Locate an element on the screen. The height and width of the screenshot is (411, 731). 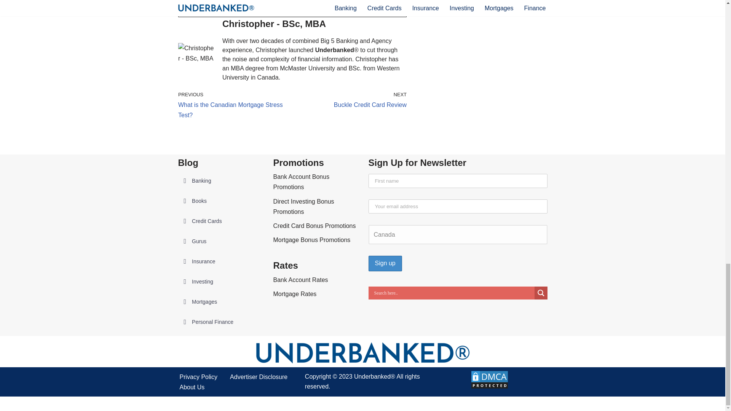
Books is located at coordinates (220, 201).